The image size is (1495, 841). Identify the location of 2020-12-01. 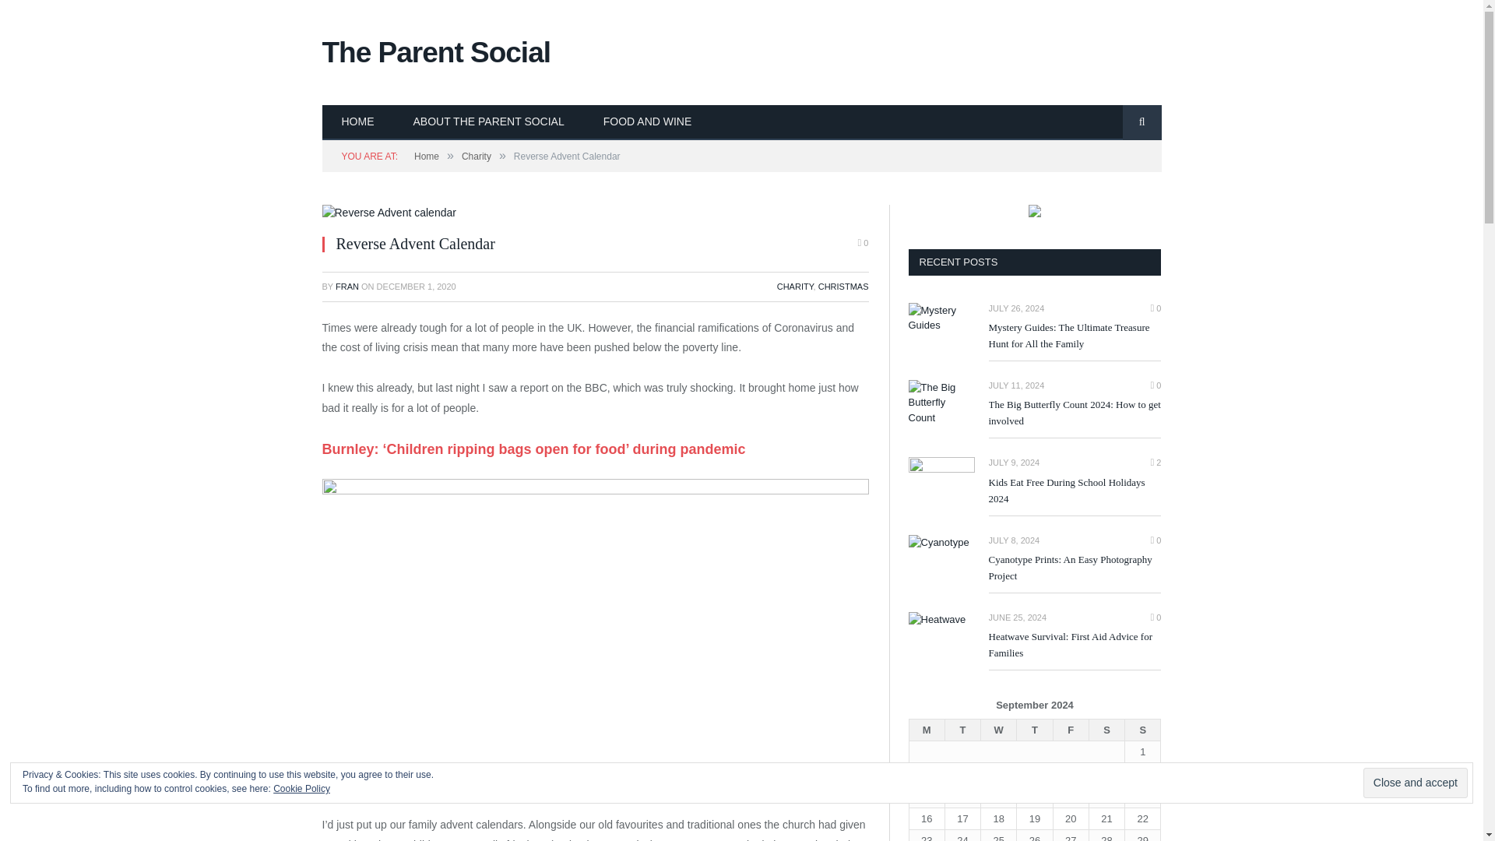
(416, 286).